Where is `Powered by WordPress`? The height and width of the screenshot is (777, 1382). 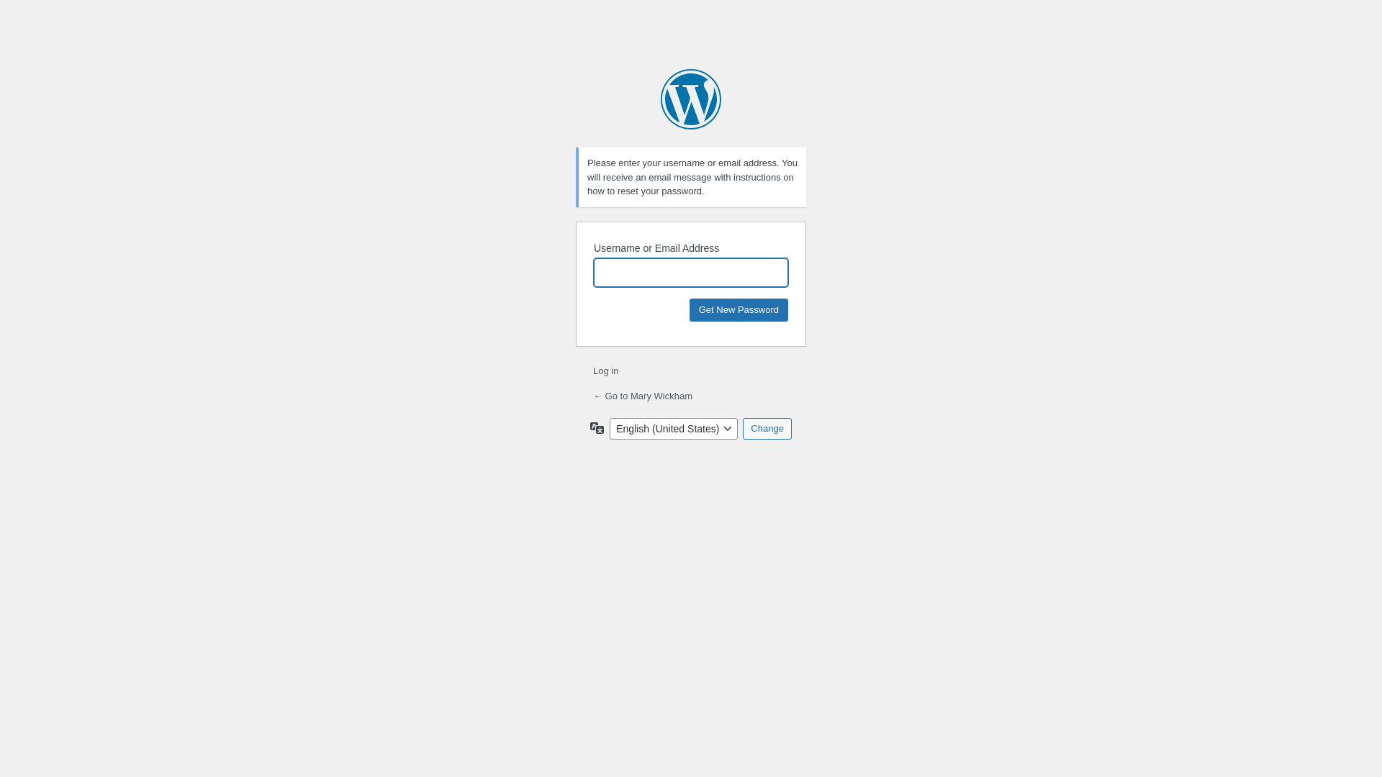 Powered by WordPress is located at coordinates (691, 99).